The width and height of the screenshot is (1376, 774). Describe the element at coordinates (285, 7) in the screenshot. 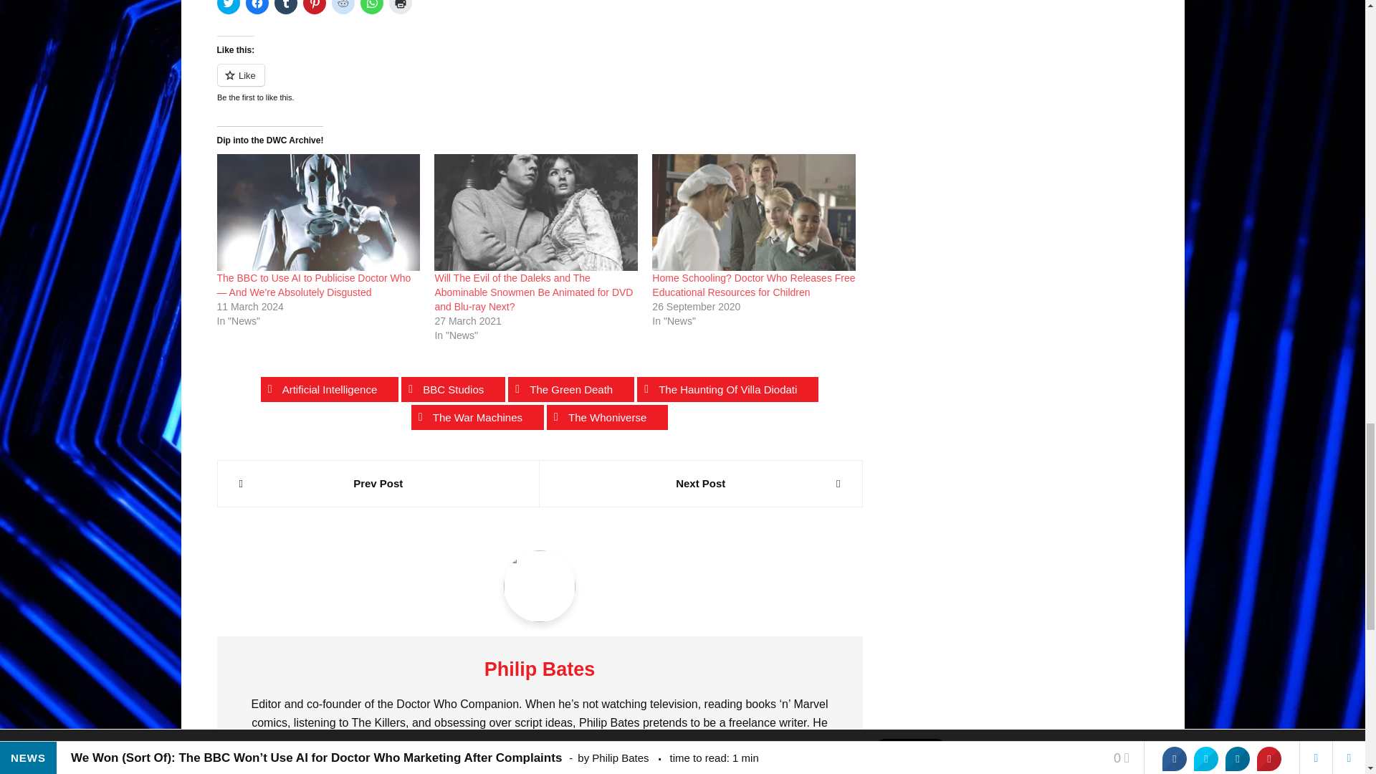

I see `Click to share on Tumblr` at that location.